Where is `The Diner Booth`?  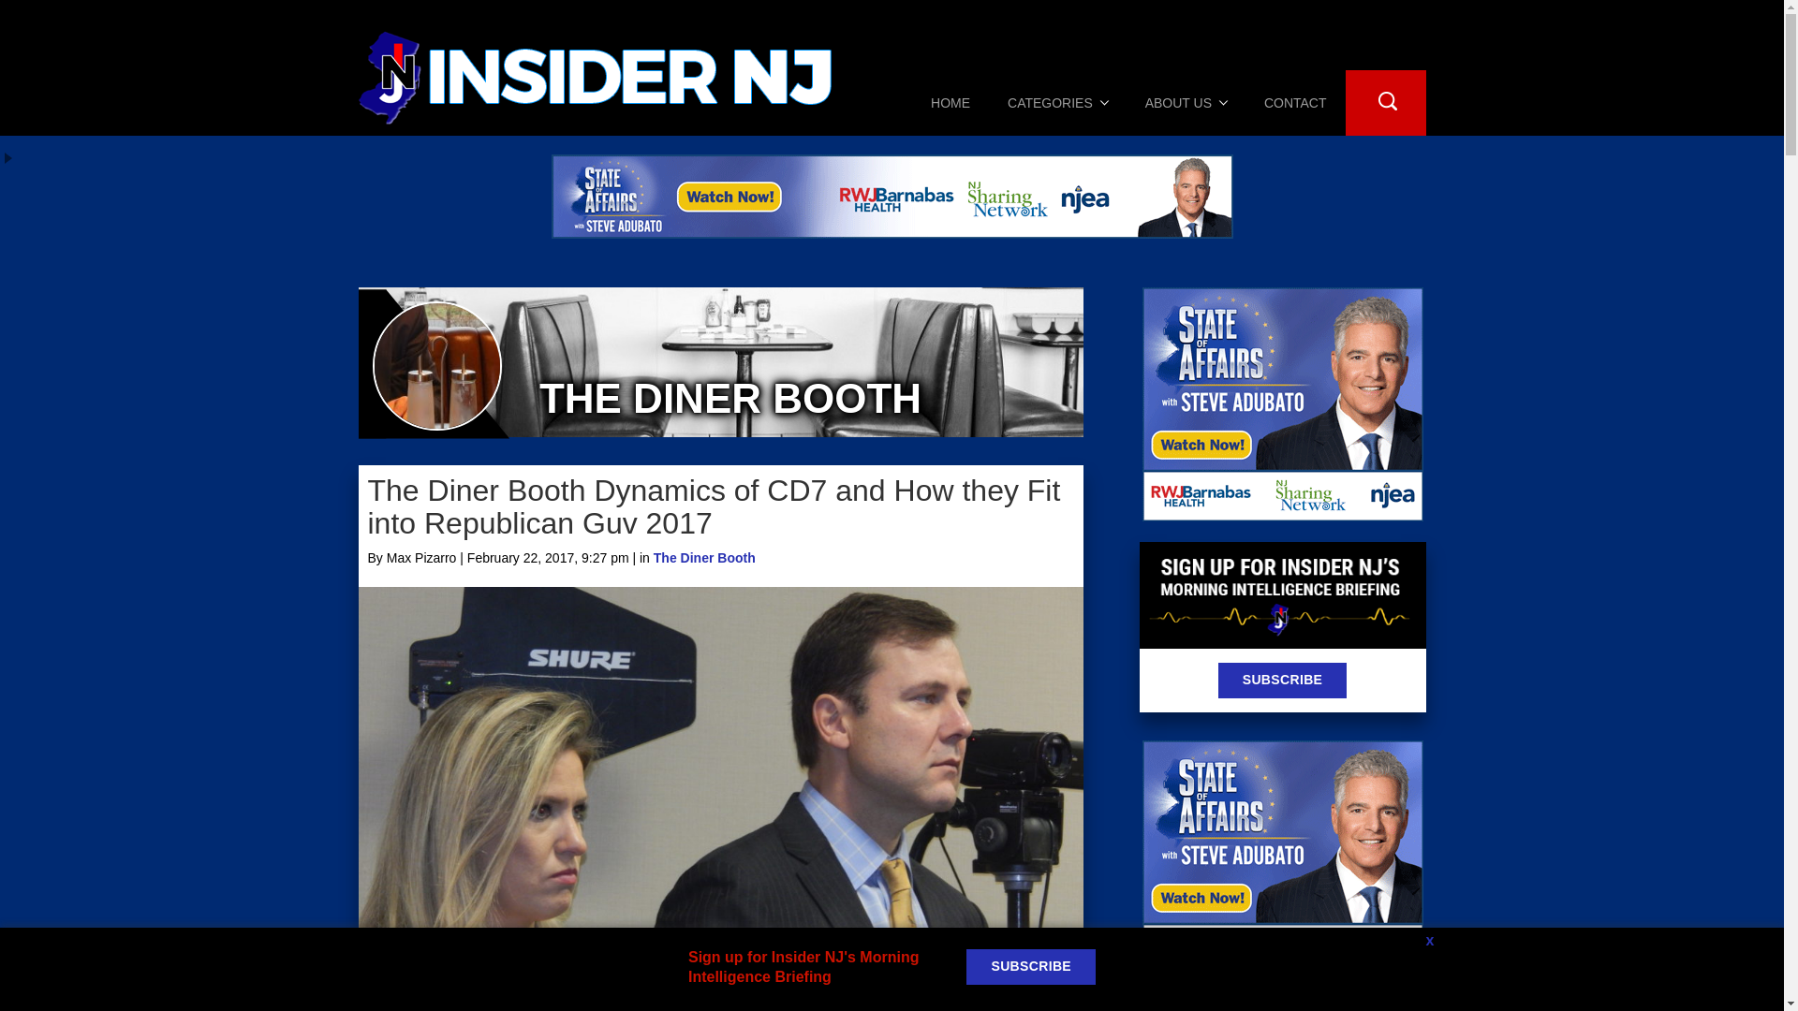
The Diner Booth is located at coordinates (704, 557).